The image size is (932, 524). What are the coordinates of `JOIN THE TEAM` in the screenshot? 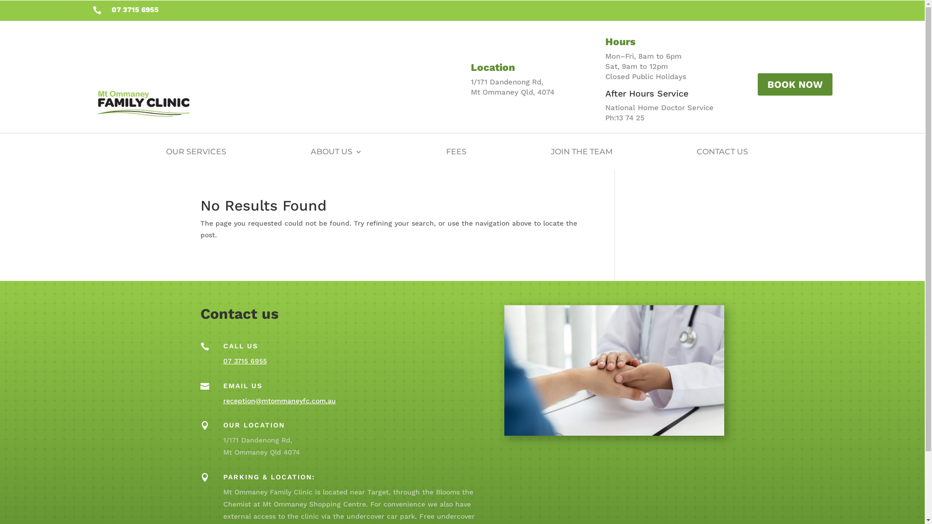 It's located at (582, 152).